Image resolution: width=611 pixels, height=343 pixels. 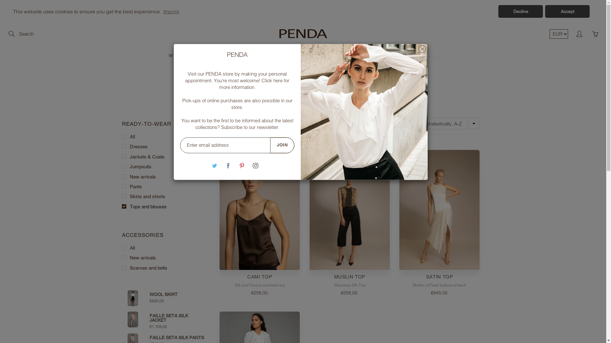 I want to click on FAILLE SETA SILK PANTS, so click(x=177, y=338).